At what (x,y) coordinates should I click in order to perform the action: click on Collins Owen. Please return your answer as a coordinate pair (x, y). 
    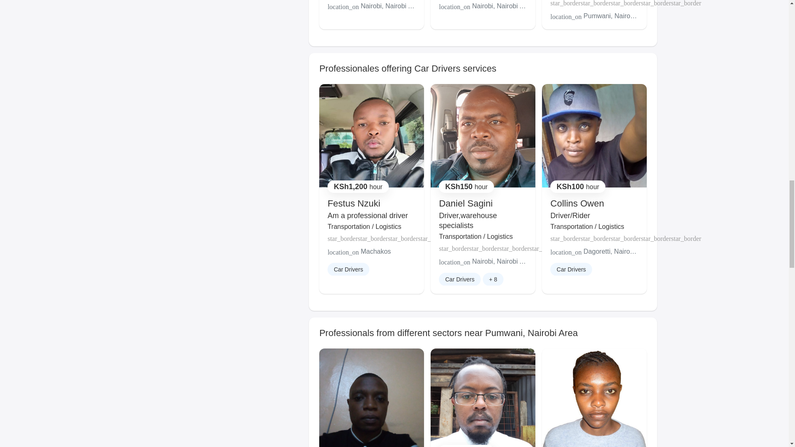
    Looking at the image, I should click on (577, 204).